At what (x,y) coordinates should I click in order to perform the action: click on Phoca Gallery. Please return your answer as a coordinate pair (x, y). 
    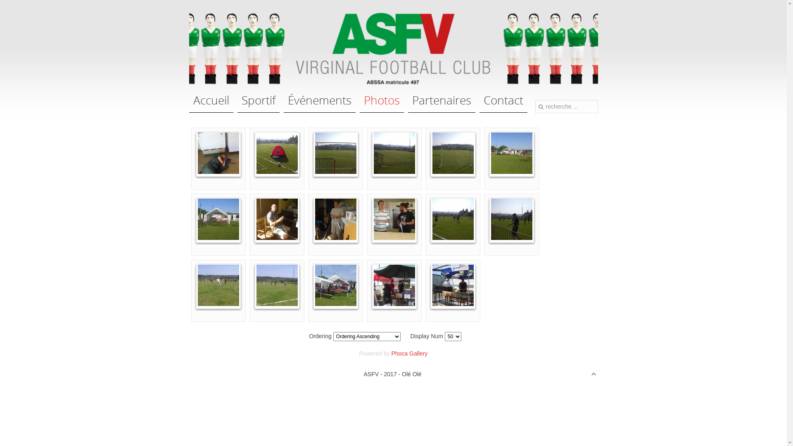
    Looking at the image, I should click on (409, 353).